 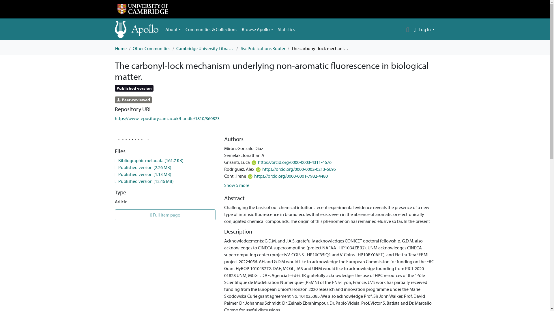 I want to click on Show 5 more, so click(x=237, y=185).